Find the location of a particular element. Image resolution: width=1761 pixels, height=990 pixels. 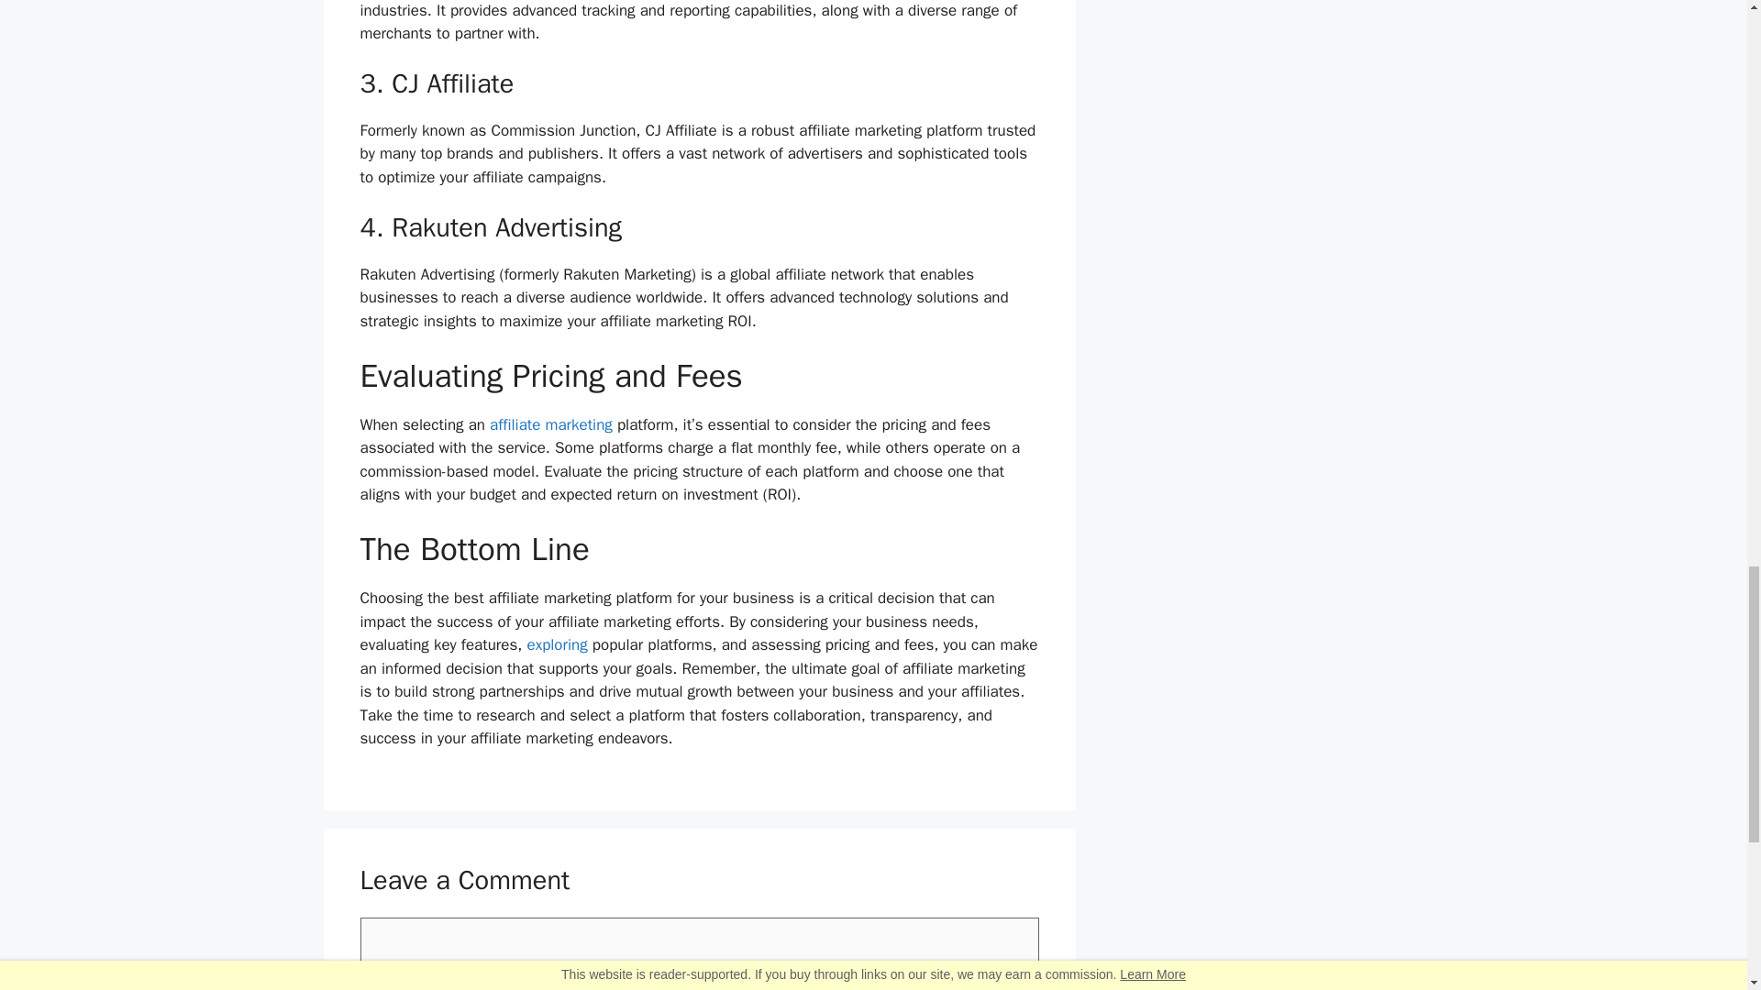

exploring is located at coordinates (556, 644).